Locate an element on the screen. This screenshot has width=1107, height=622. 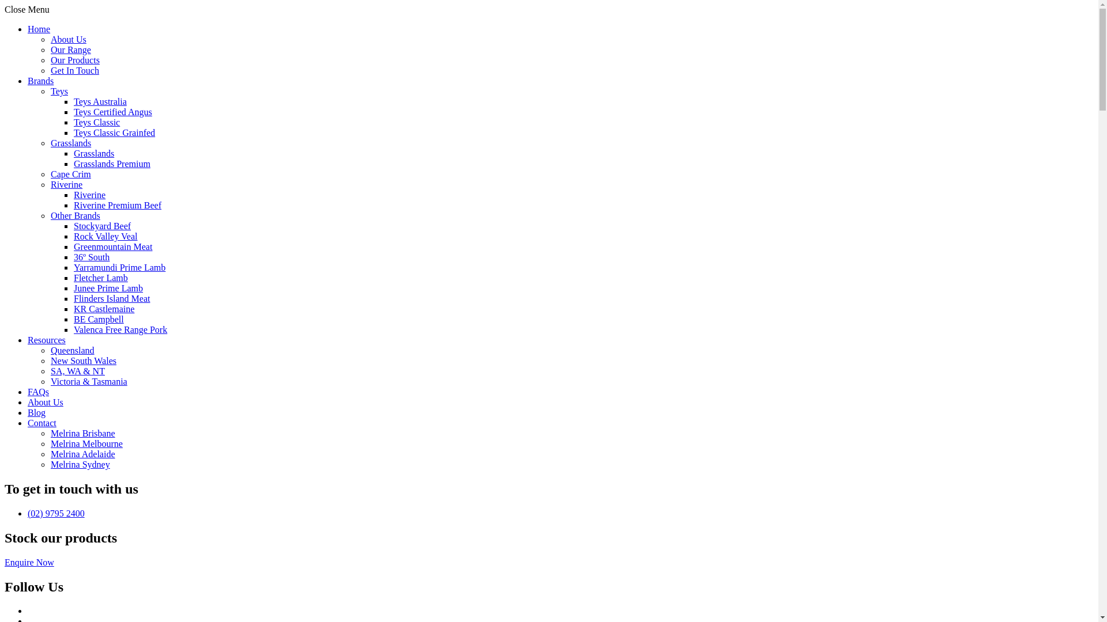
Greenmountain Meat is located at coordinates (113, 246).